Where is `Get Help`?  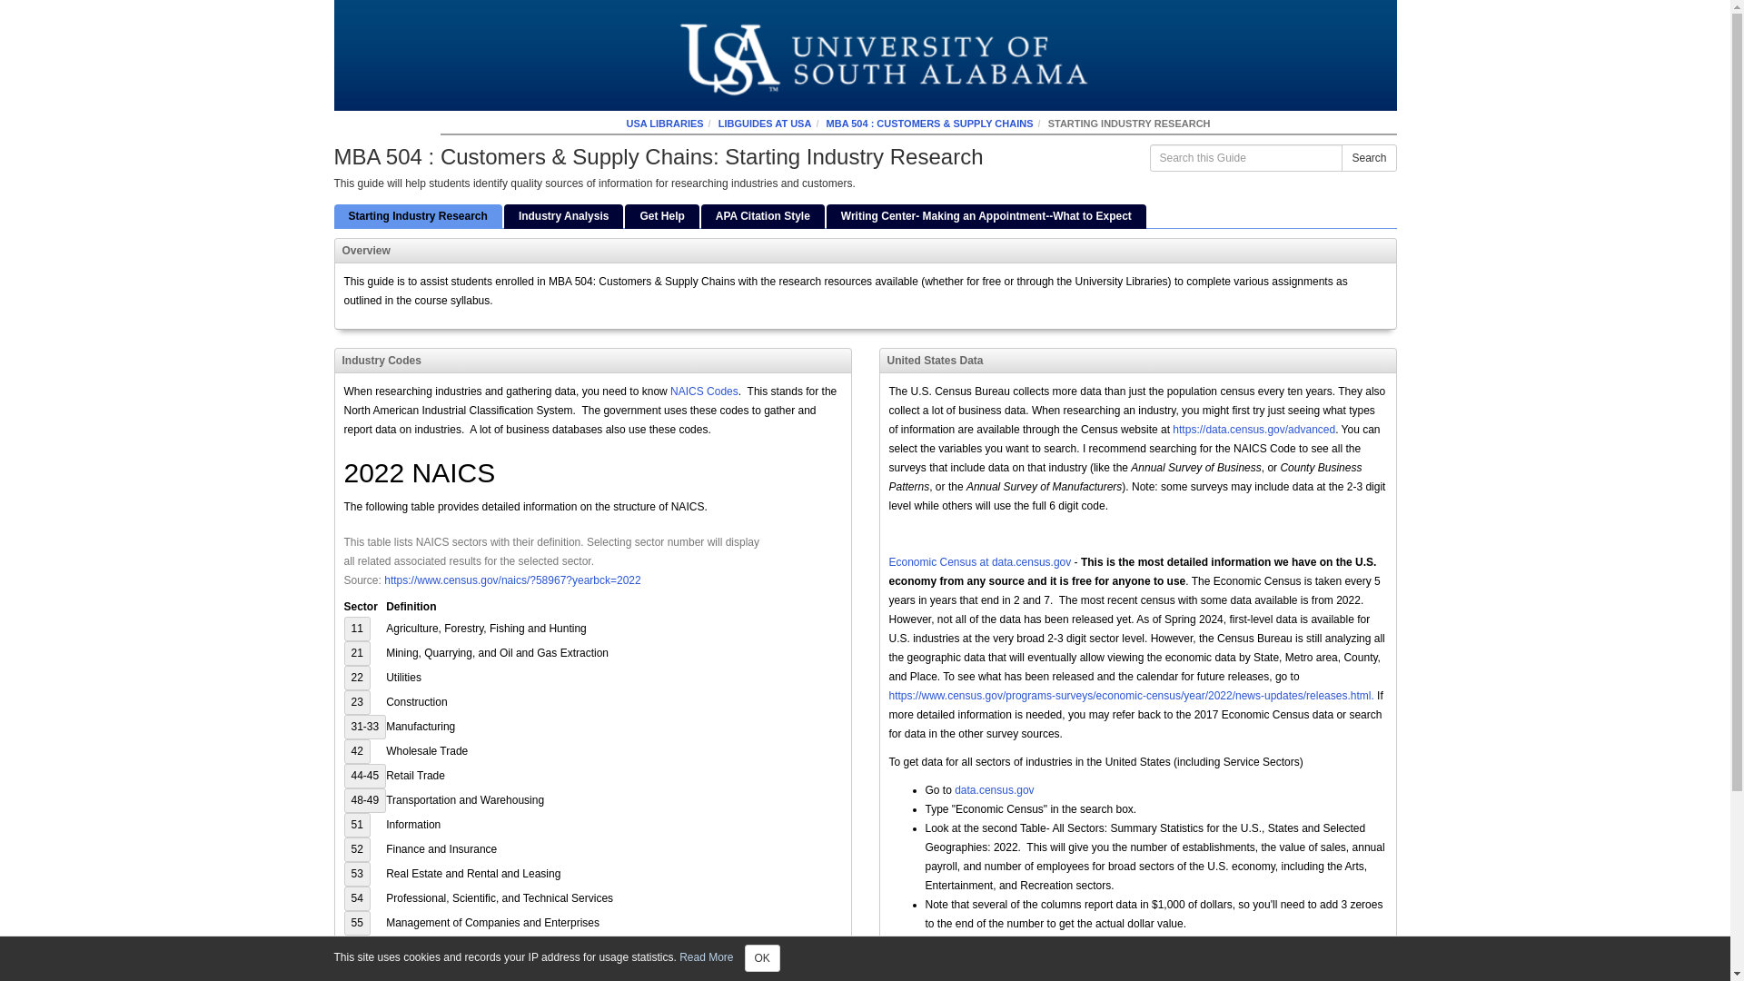
Get Help is located at coordinates (661, 216).